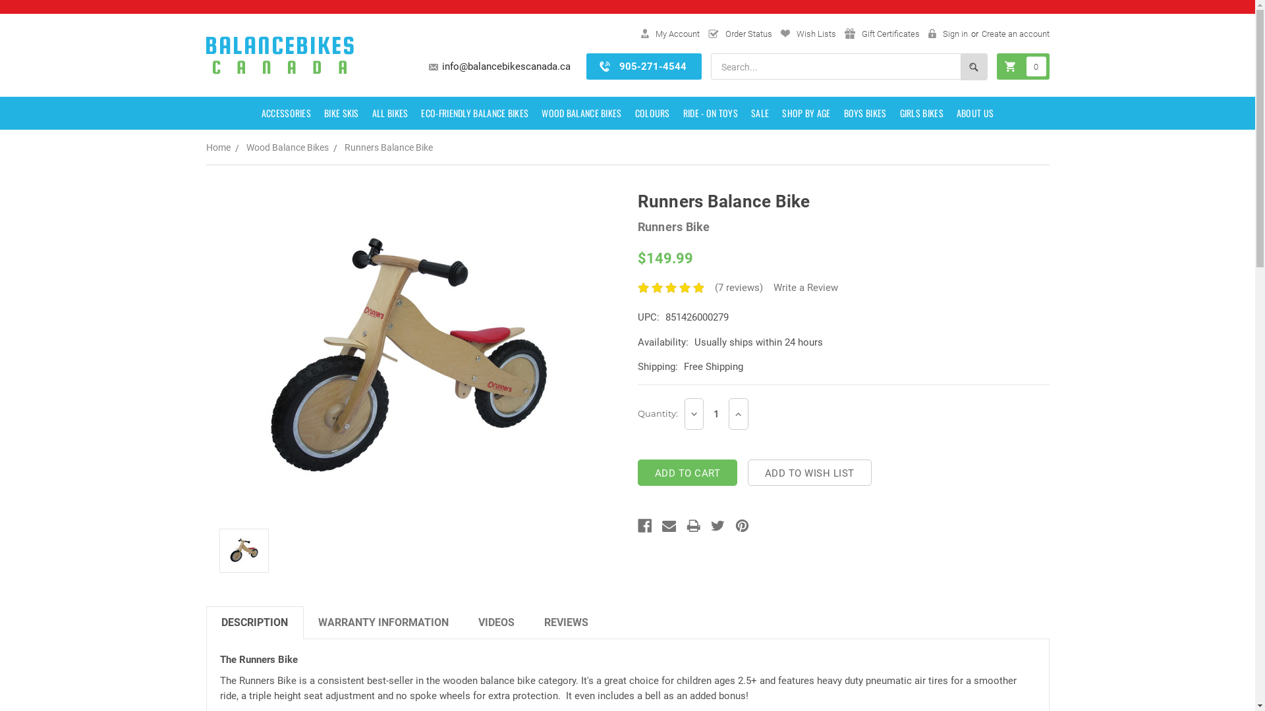 Image resolution: width=1265 pixels, height=711 pixels. Describe the element at coordinates (383, 623) in the screenshot. I see `WARRANTY INFORMATION` at that location.